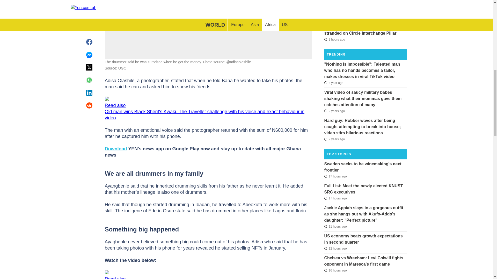  What do you see at coordinates (335, 270) in the screenshot?
I see `2024-07-25T09:33:40Z` at bounding box center [335, 270].